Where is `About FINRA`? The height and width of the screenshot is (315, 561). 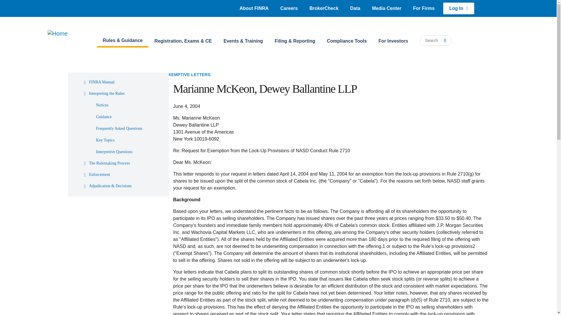 About FINRA is located at coordinates (254, 8).